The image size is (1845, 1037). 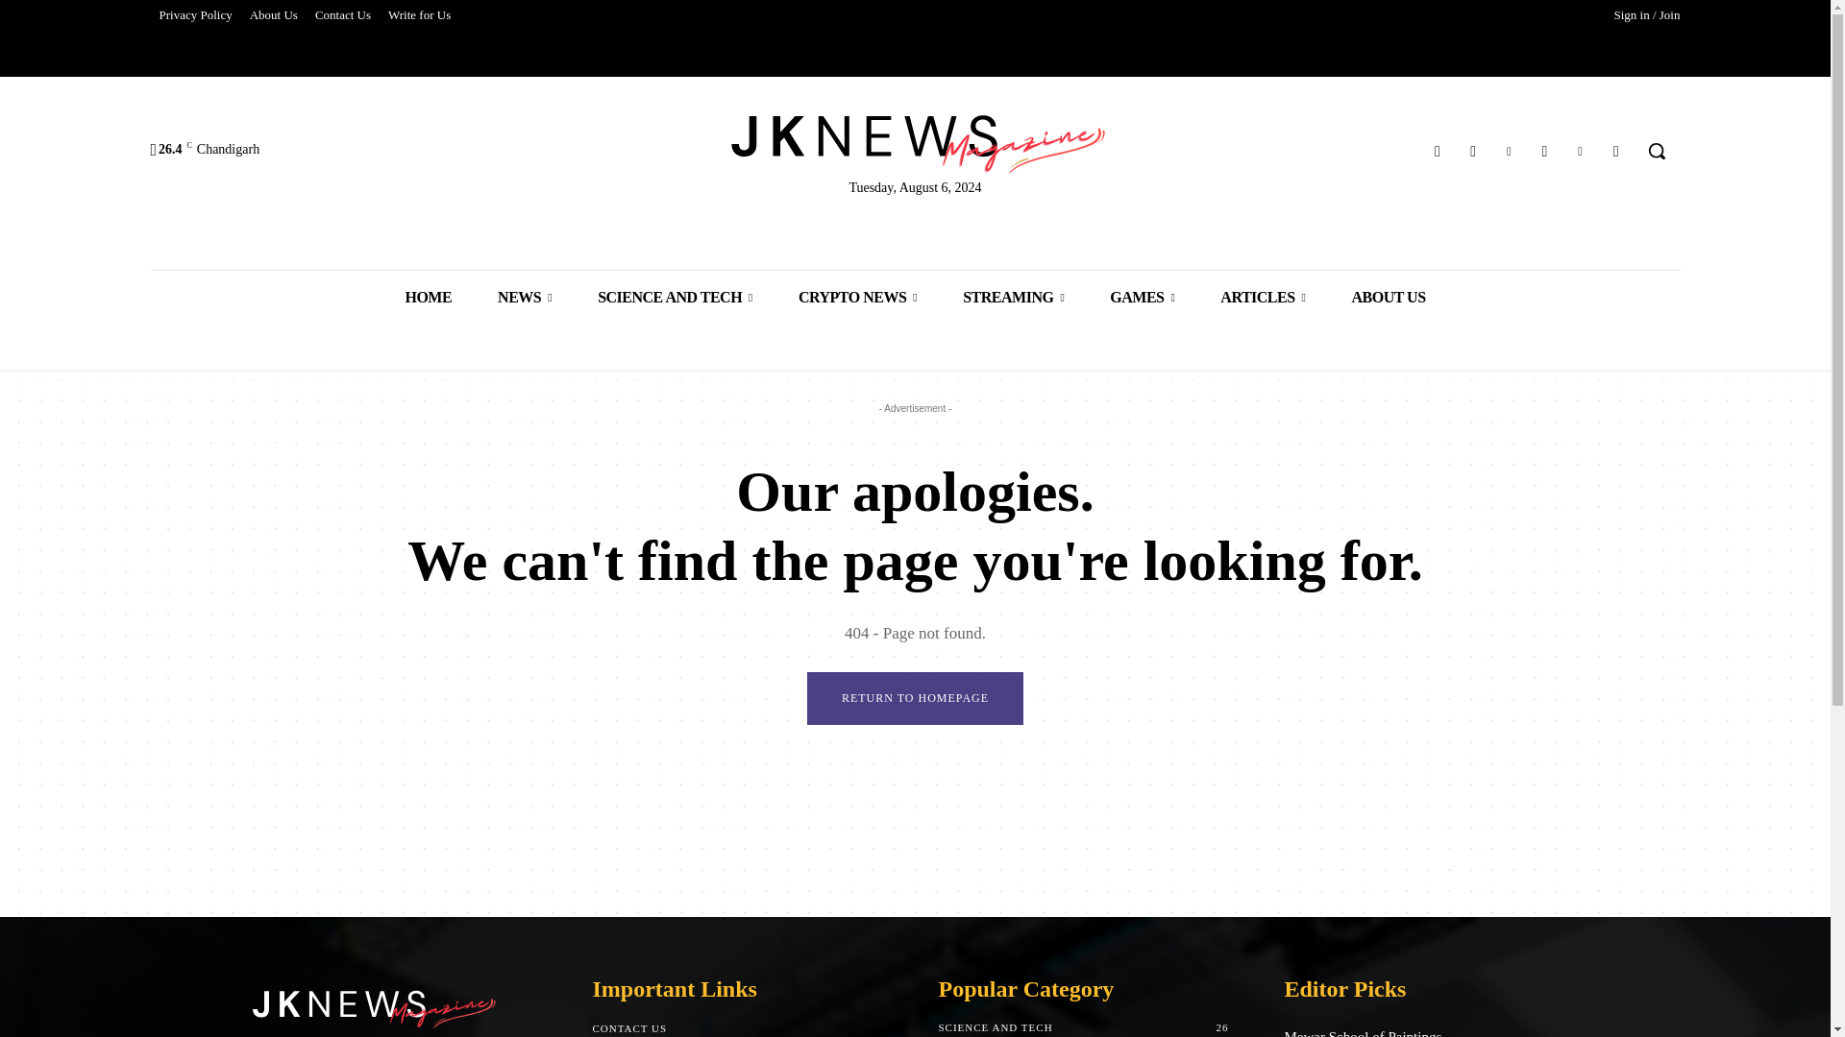 I want to click on Contact Us, so click(x=342, y=15).